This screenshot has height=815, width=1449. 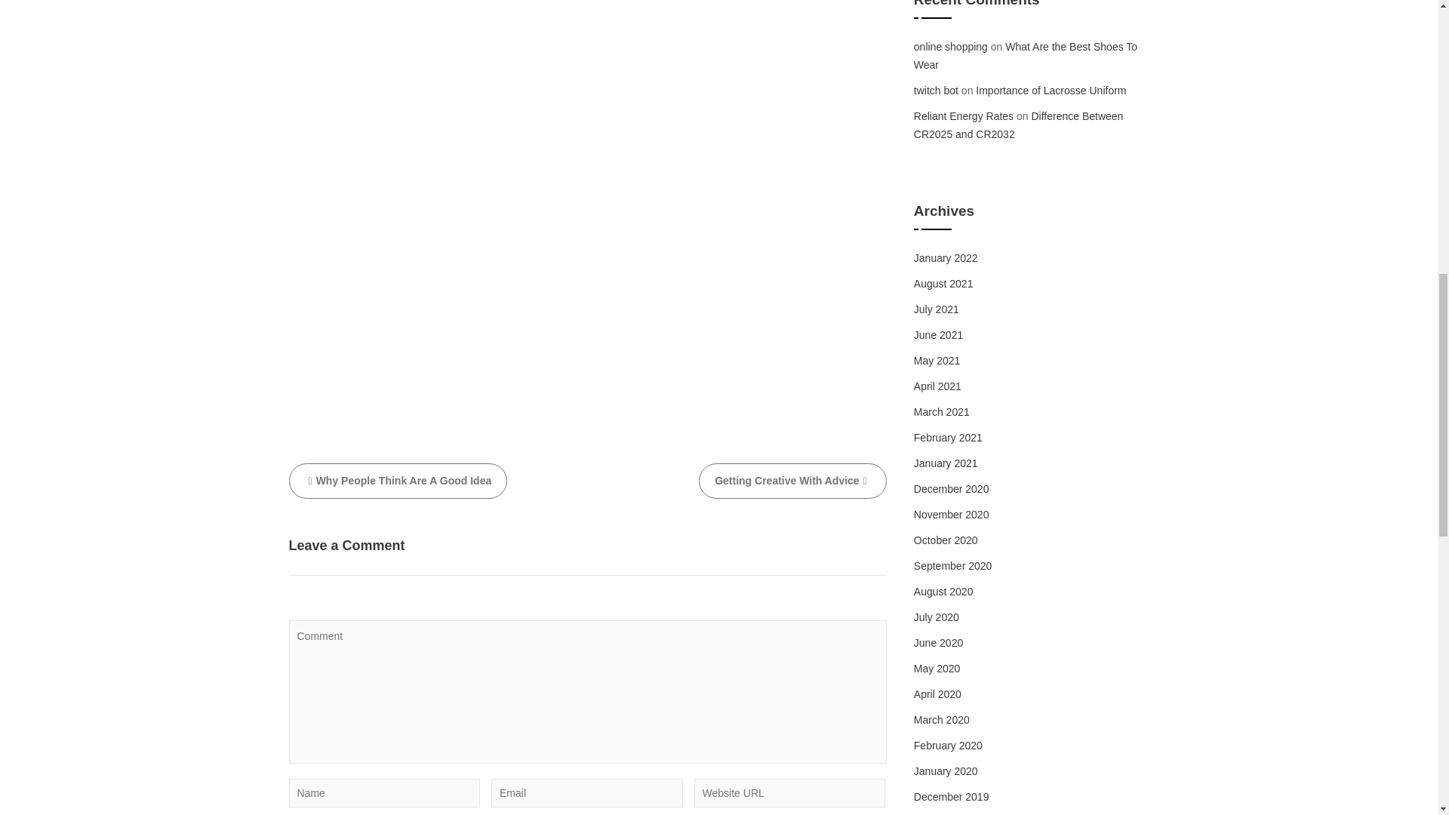 I want to click on Importance of Lacrosse Uniform, so click(x=1051, y=91).